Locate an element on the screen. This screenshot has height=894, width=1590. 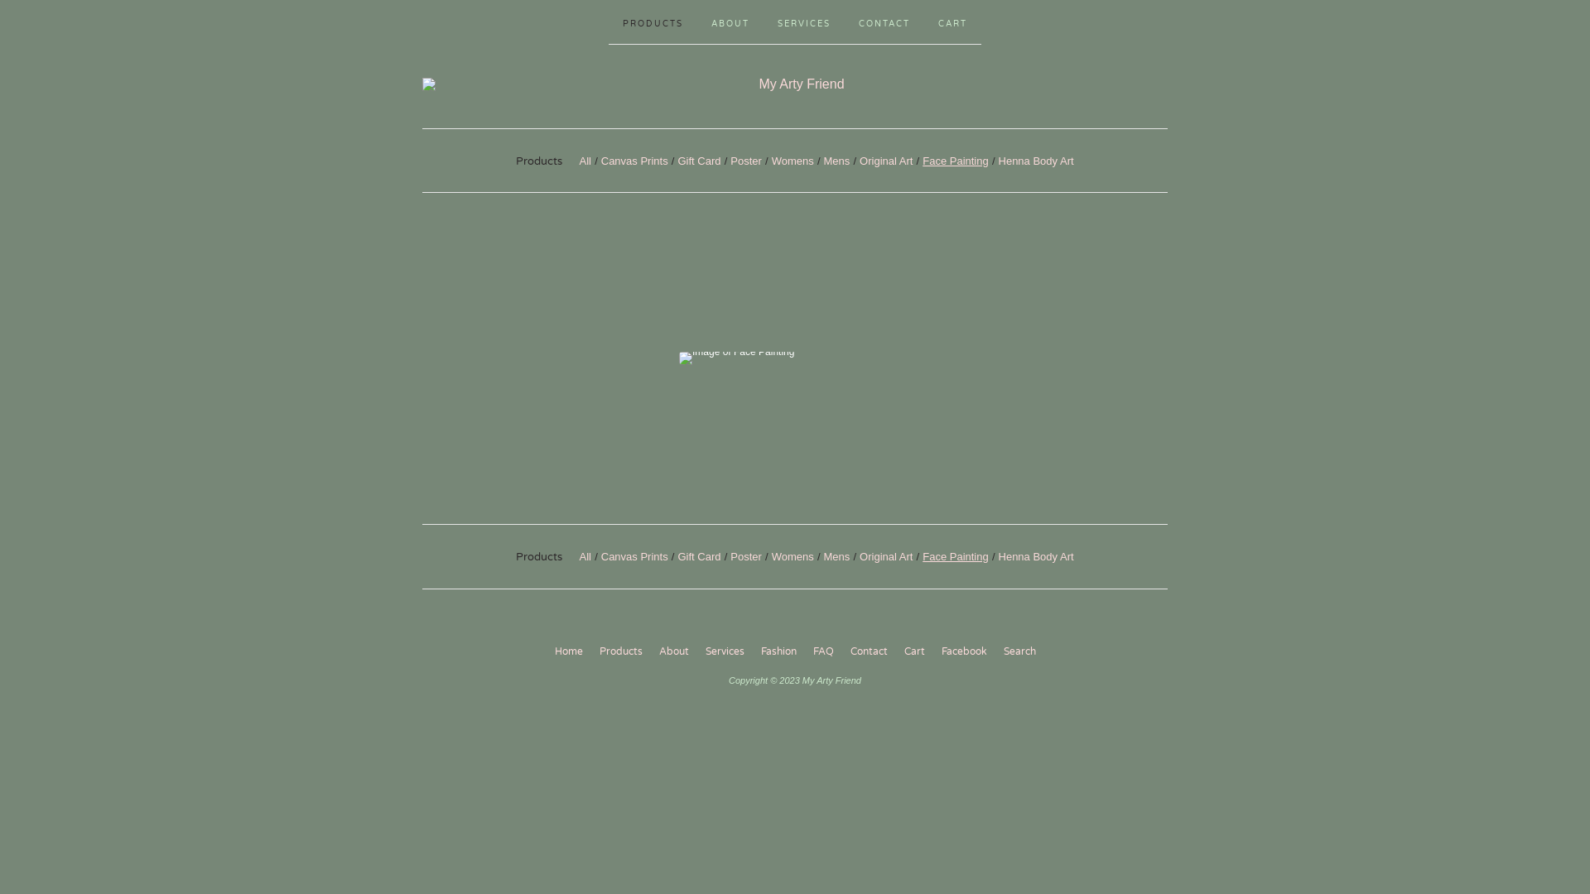
All is located at coordinates (585, 161).